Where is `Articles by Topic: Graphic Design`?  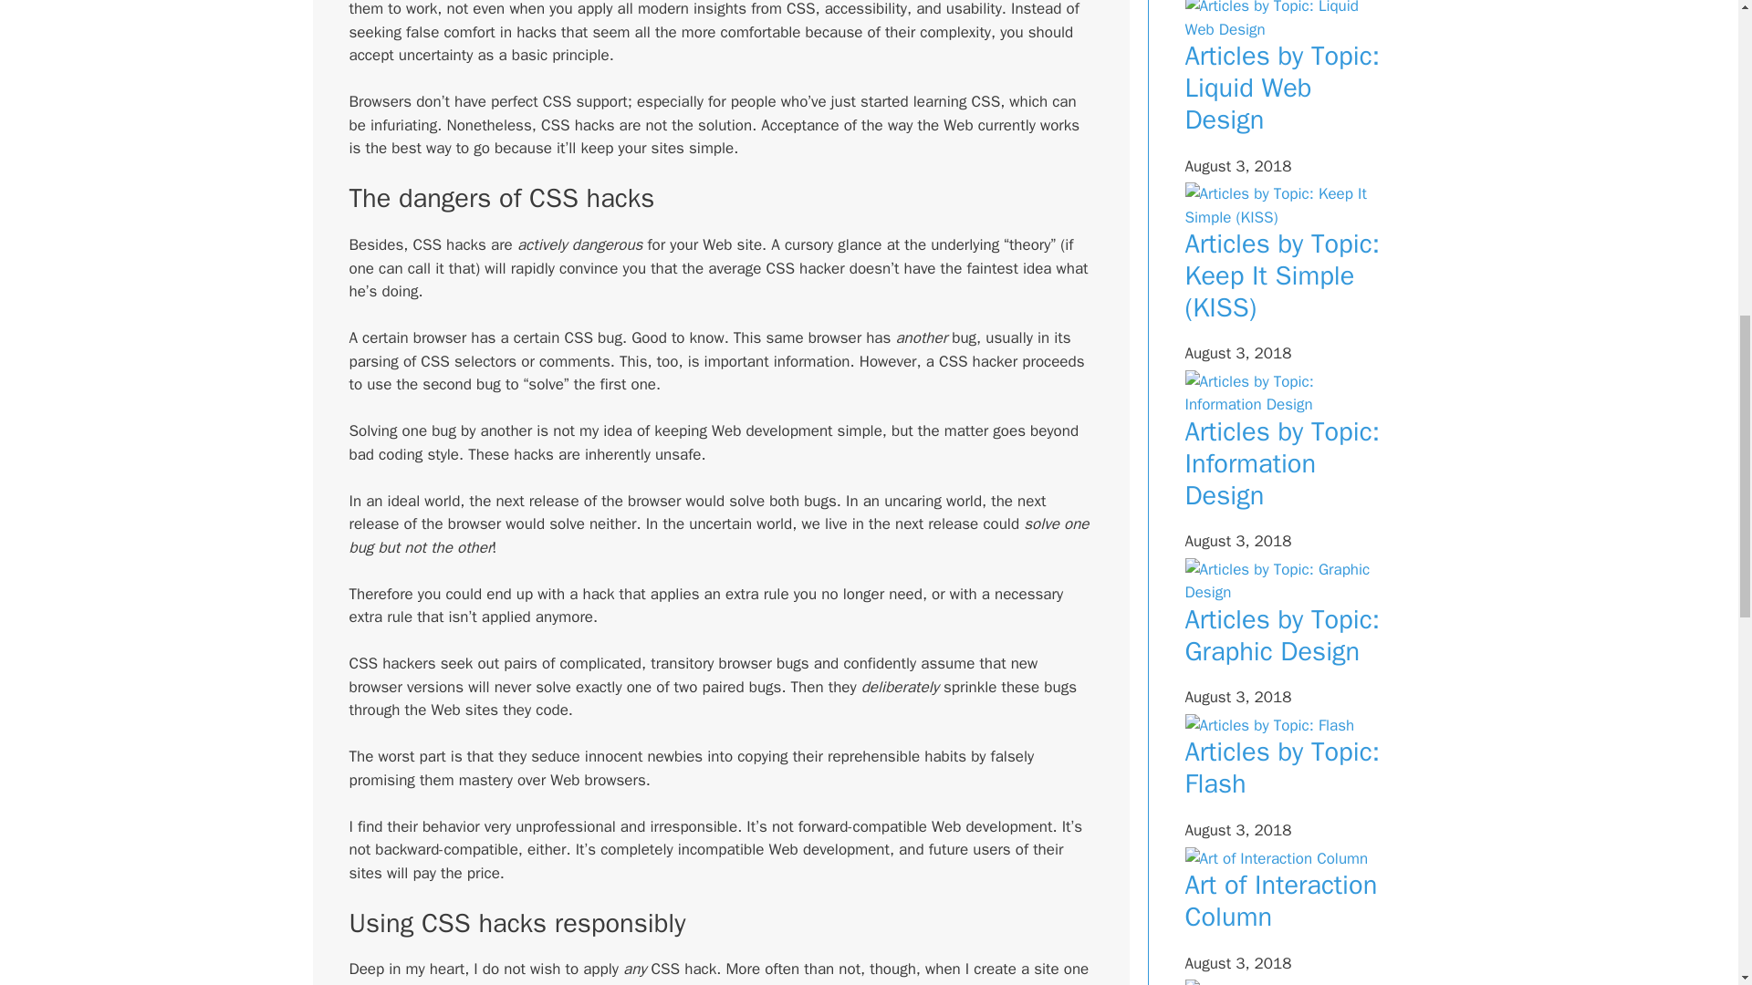 Articles by Topic: Graphic Design is located at coordinates (1281, 635).